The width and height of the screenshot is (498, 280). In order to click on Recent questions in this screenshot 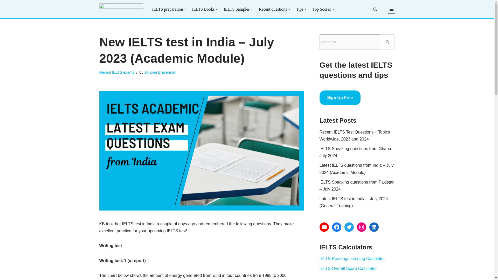, I will do `click(273, 9)`.